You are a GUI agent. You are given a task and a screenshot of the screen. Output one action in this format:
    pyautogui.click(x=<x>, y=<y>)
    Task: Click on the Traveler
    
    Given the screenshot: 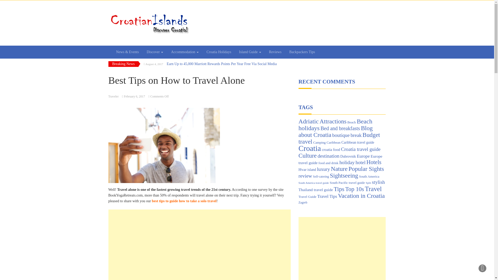 What is the action you would take?
    pyautogui.click(x=114, y=96)
    